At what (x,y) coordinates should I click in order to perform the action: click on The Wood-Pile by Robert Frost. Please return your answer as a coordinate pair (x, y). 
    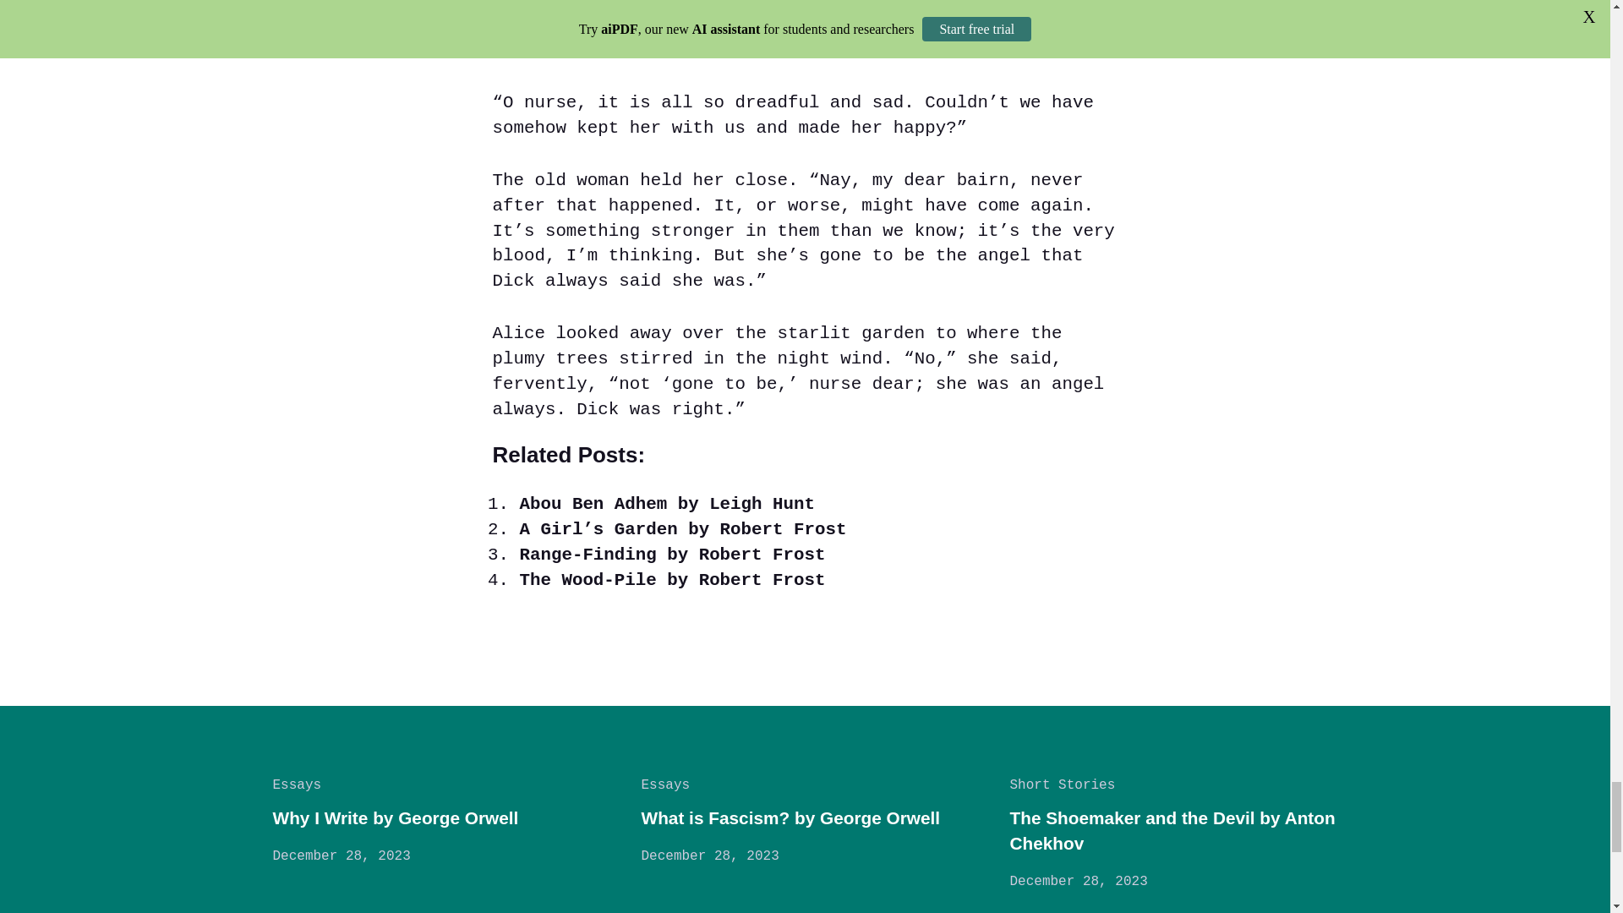
    Looking at the image, I should click on (671, 580).